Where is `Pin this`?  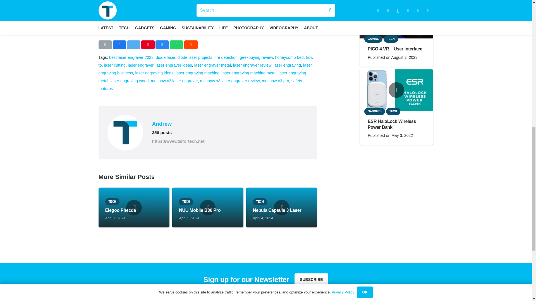 Pin this is located at coordinates (148, 45).